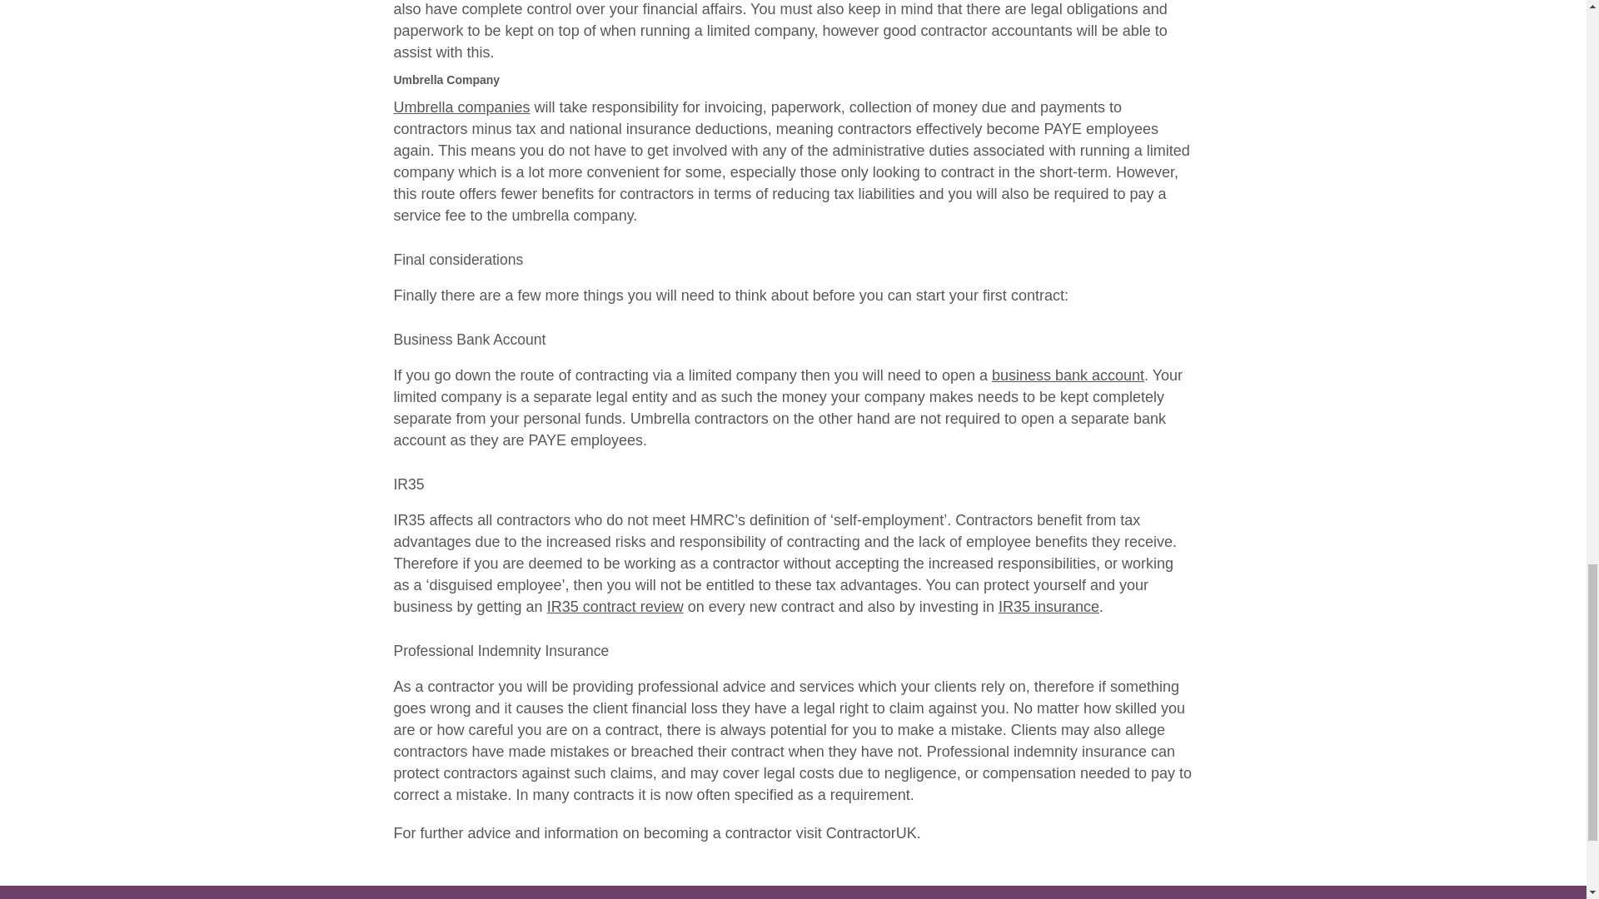 The image size is (1599, 899). Describe the element at coordinates (461, 107) in the screenshot. I see `Umbrella companies` at that location.